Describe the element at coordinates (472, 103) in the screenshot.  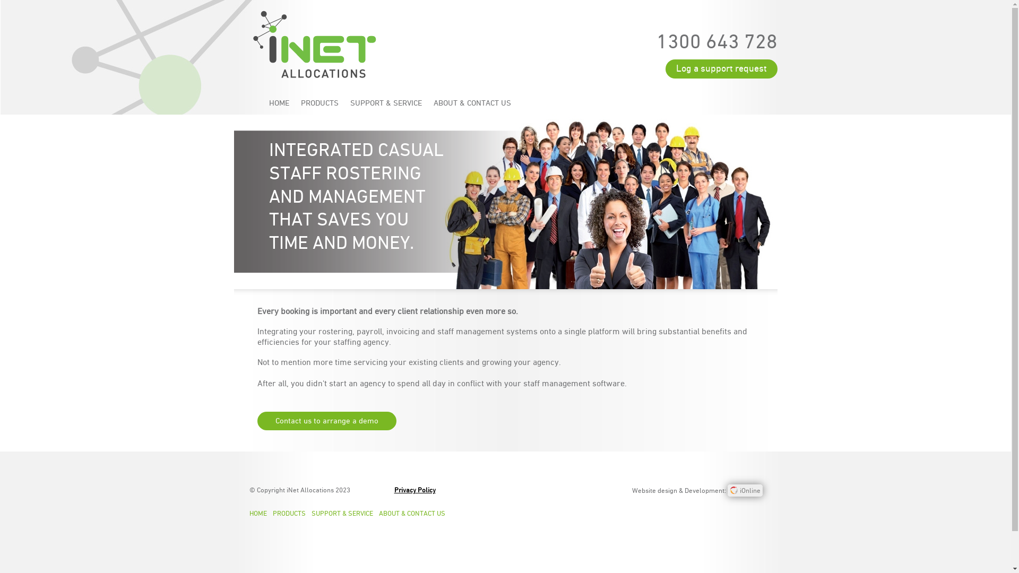
I see `ABOUT & CONTACT US` at that location.